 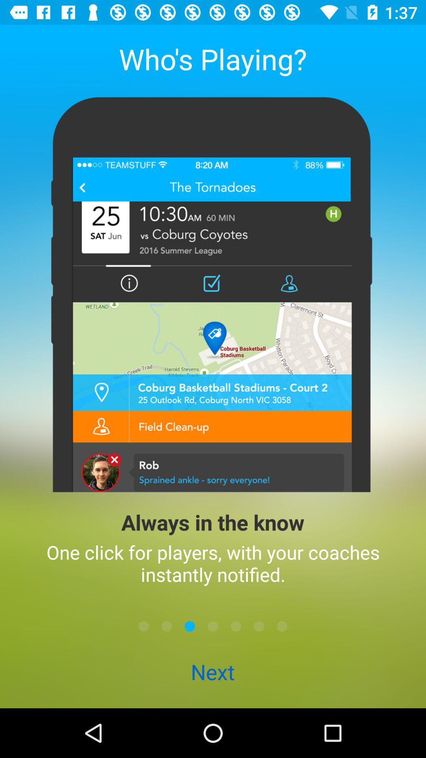 What do you see at coordinates (282, 626) in the screenshot?
I see `last page` at bounding box center [282, 626].